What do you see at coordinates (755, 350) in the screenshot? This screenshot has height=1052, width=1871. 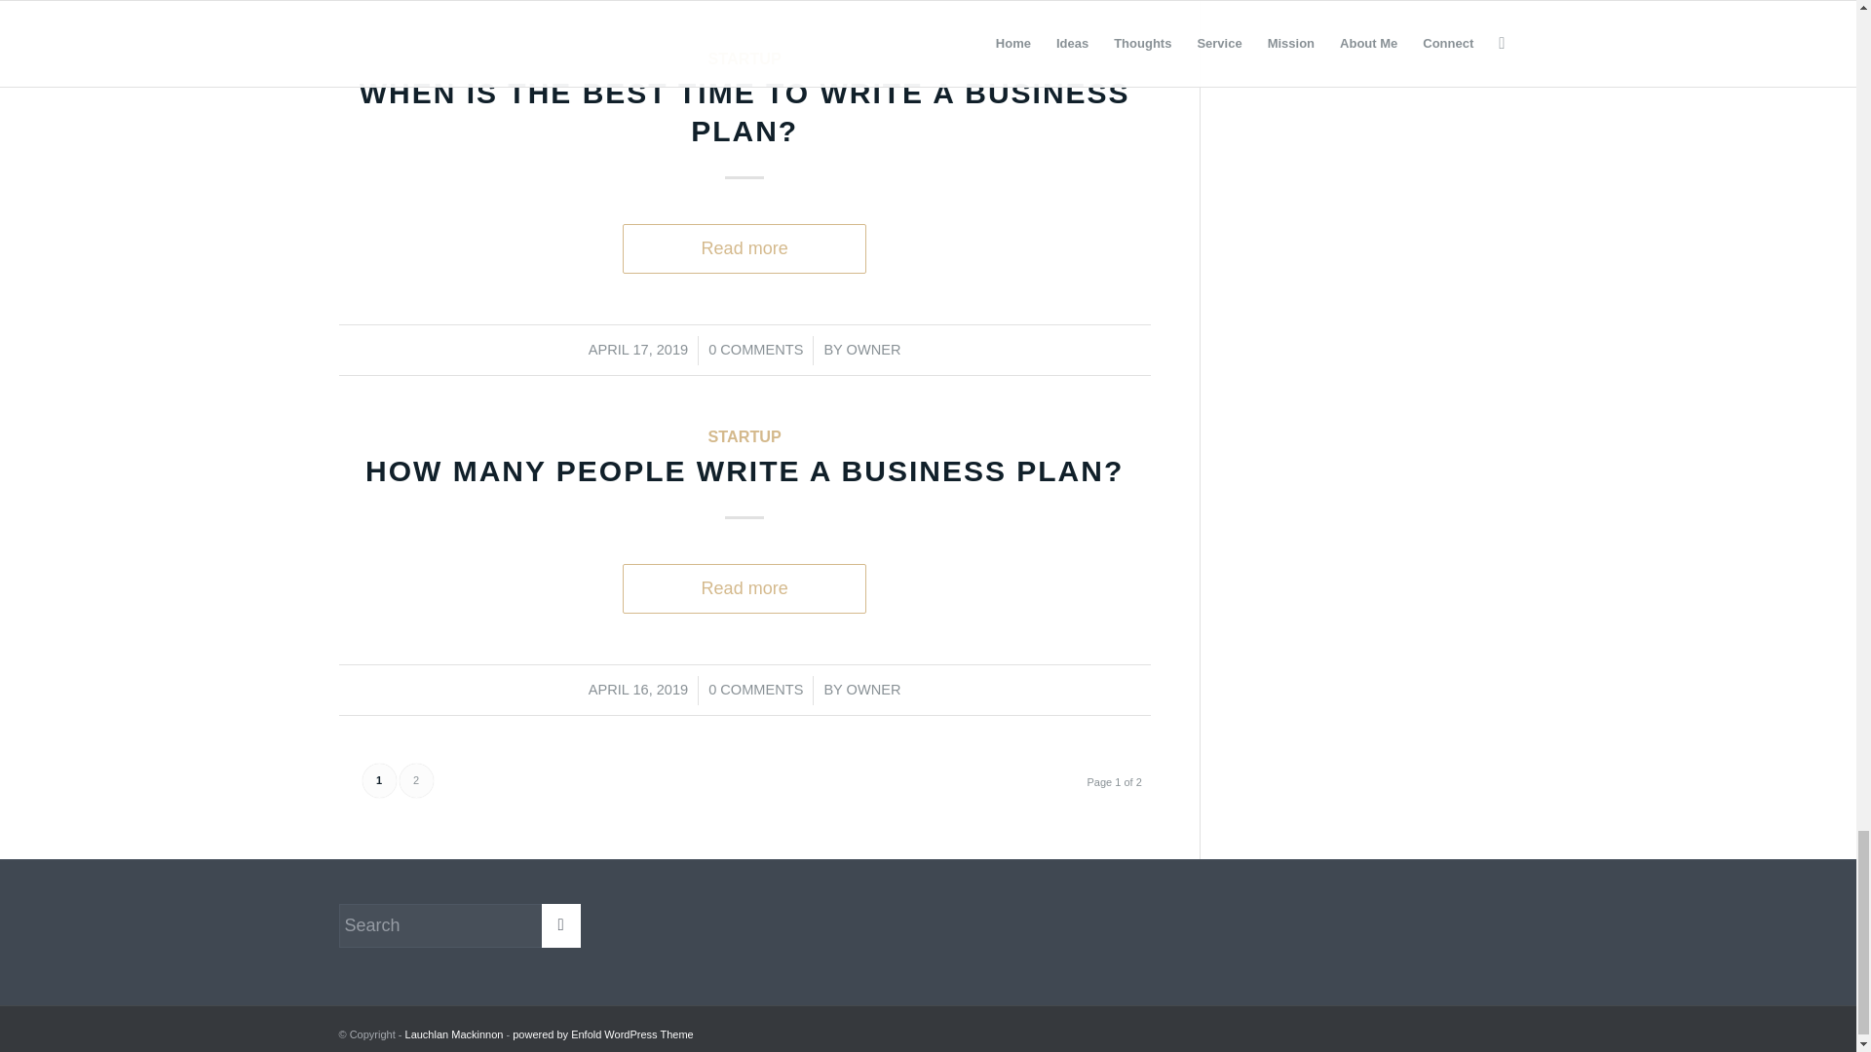 I see `0 COMMENTS` at bounding box center [755, 350].